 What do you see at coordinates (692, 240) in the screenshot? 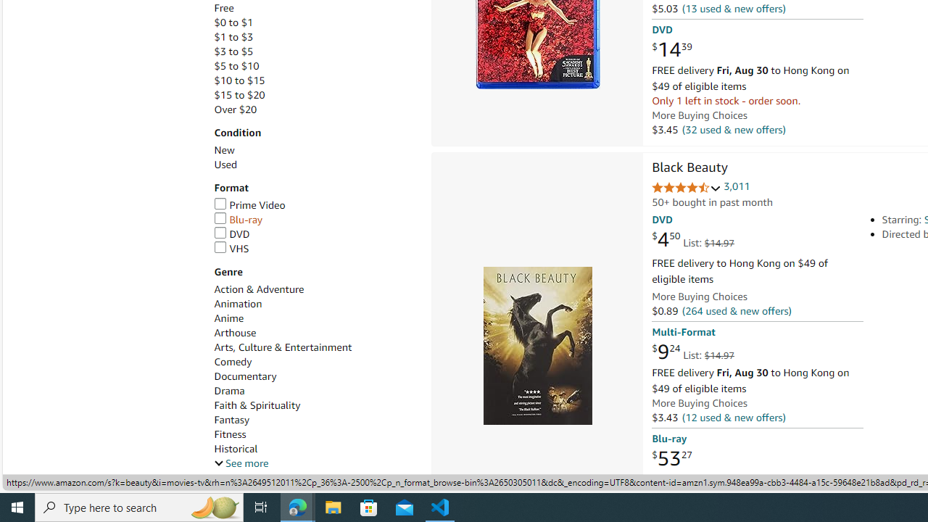
I see `$4.50 List: $14.97` at bounding box center [692, 240].